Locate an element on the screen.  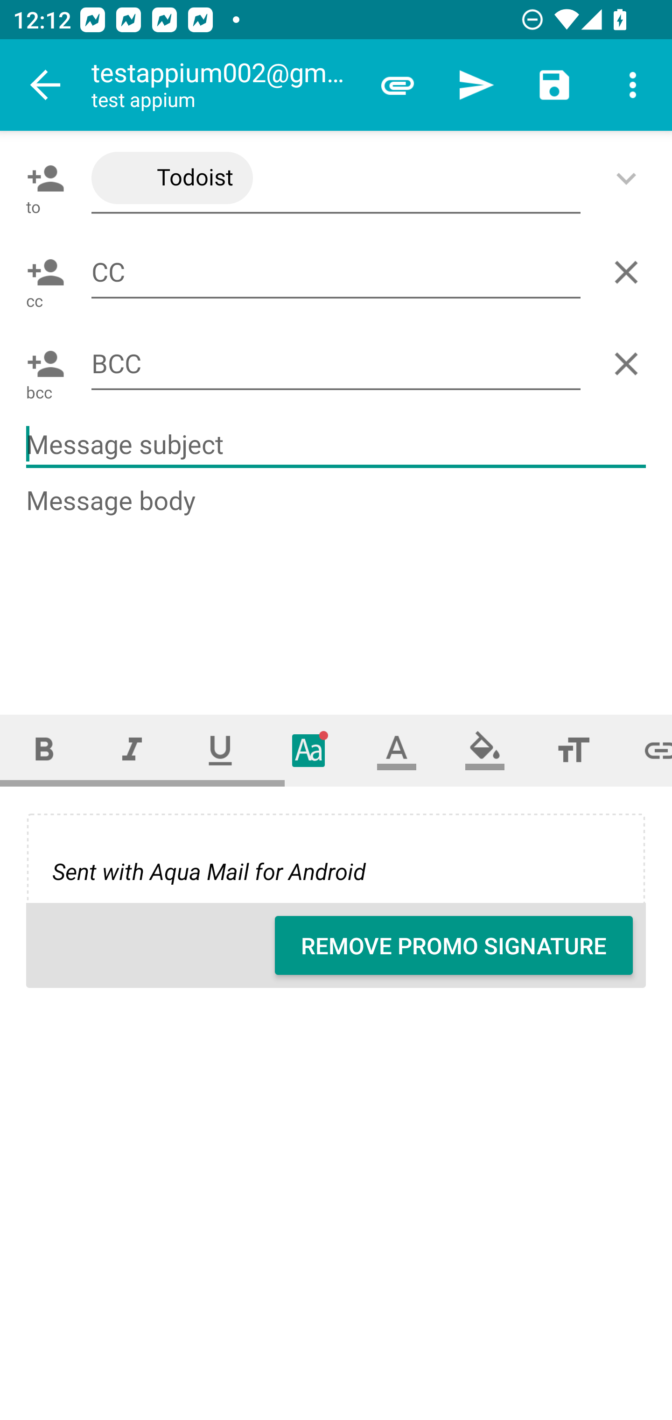
Bold is located at coordinates (44, 750).